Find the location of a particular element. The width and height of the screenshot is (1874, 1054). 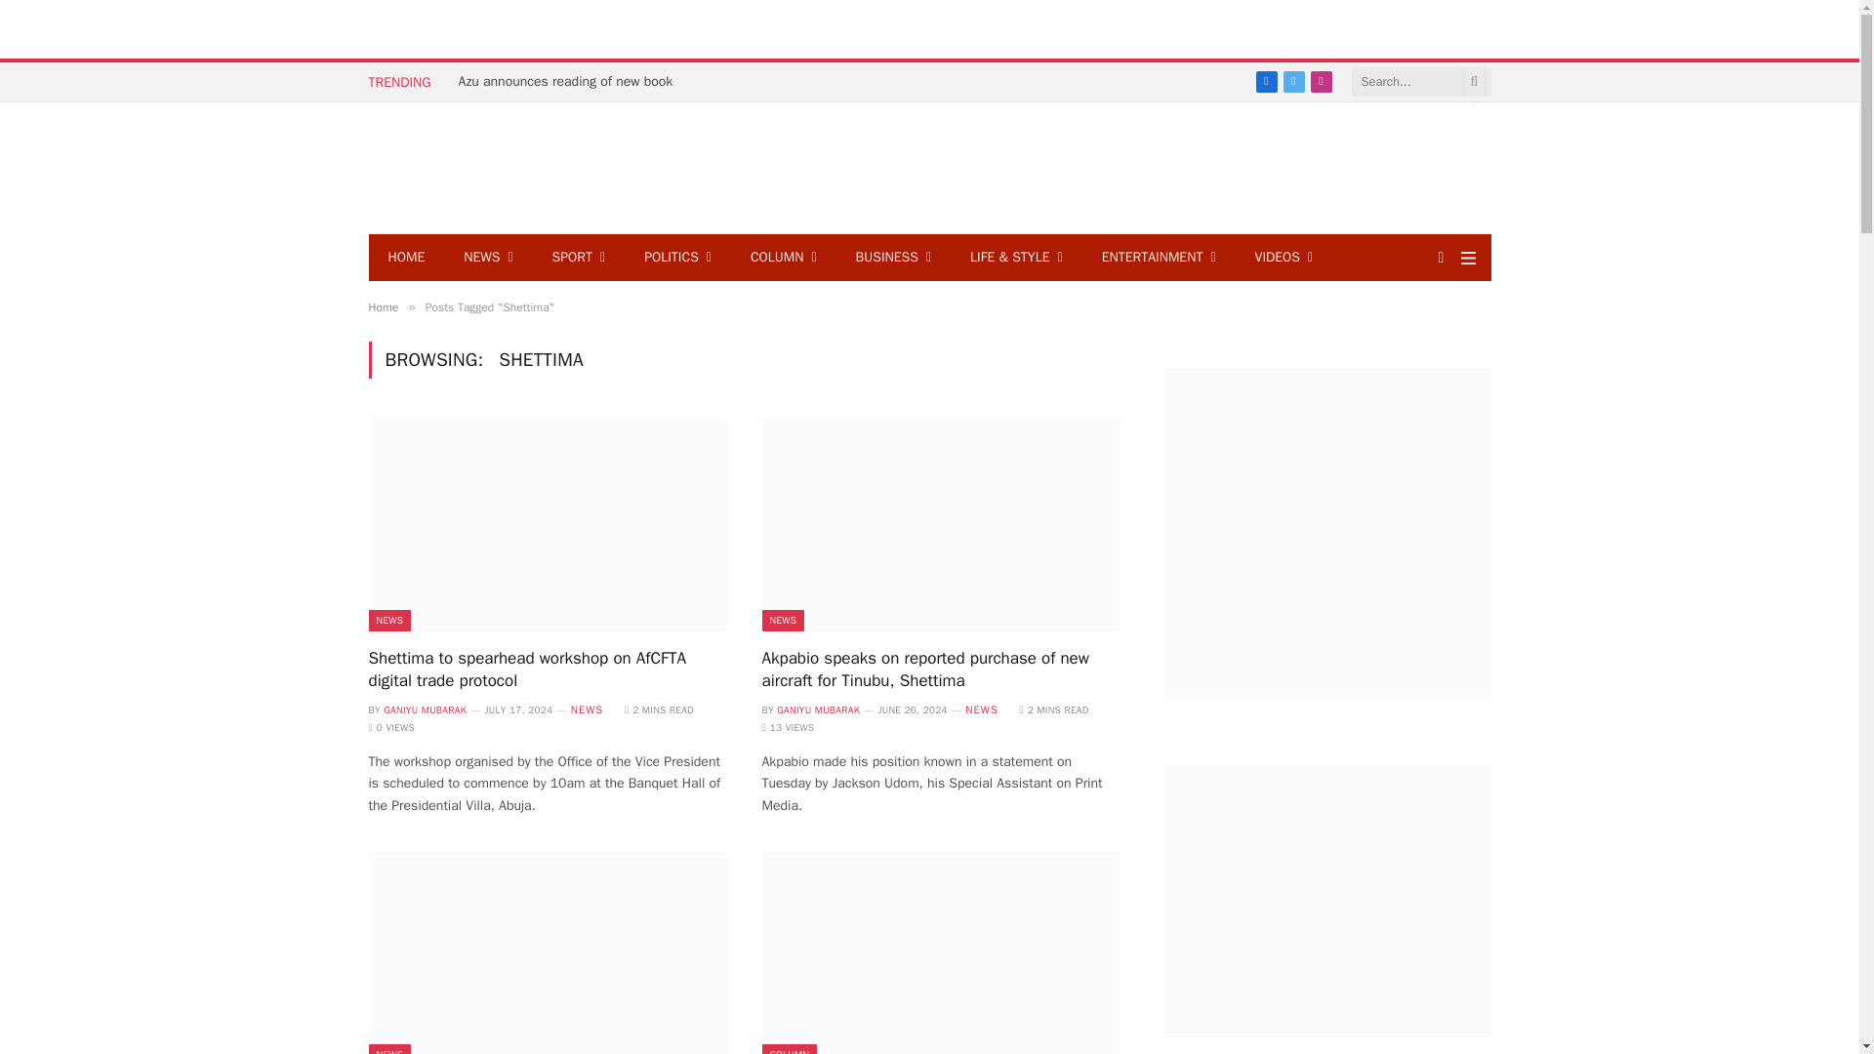

Twitter is located at coordinates (1292, 82).